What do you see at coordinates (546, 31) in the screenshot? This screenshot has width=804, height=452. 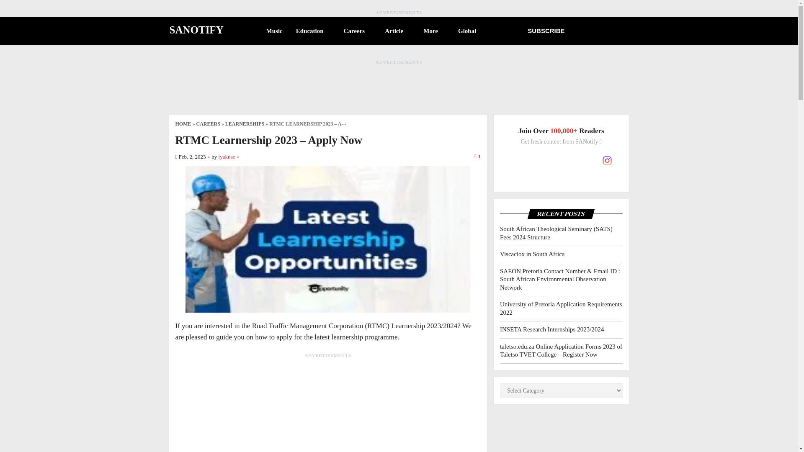 I see `SUBSCRIBE` at bounding box center [546, 31].